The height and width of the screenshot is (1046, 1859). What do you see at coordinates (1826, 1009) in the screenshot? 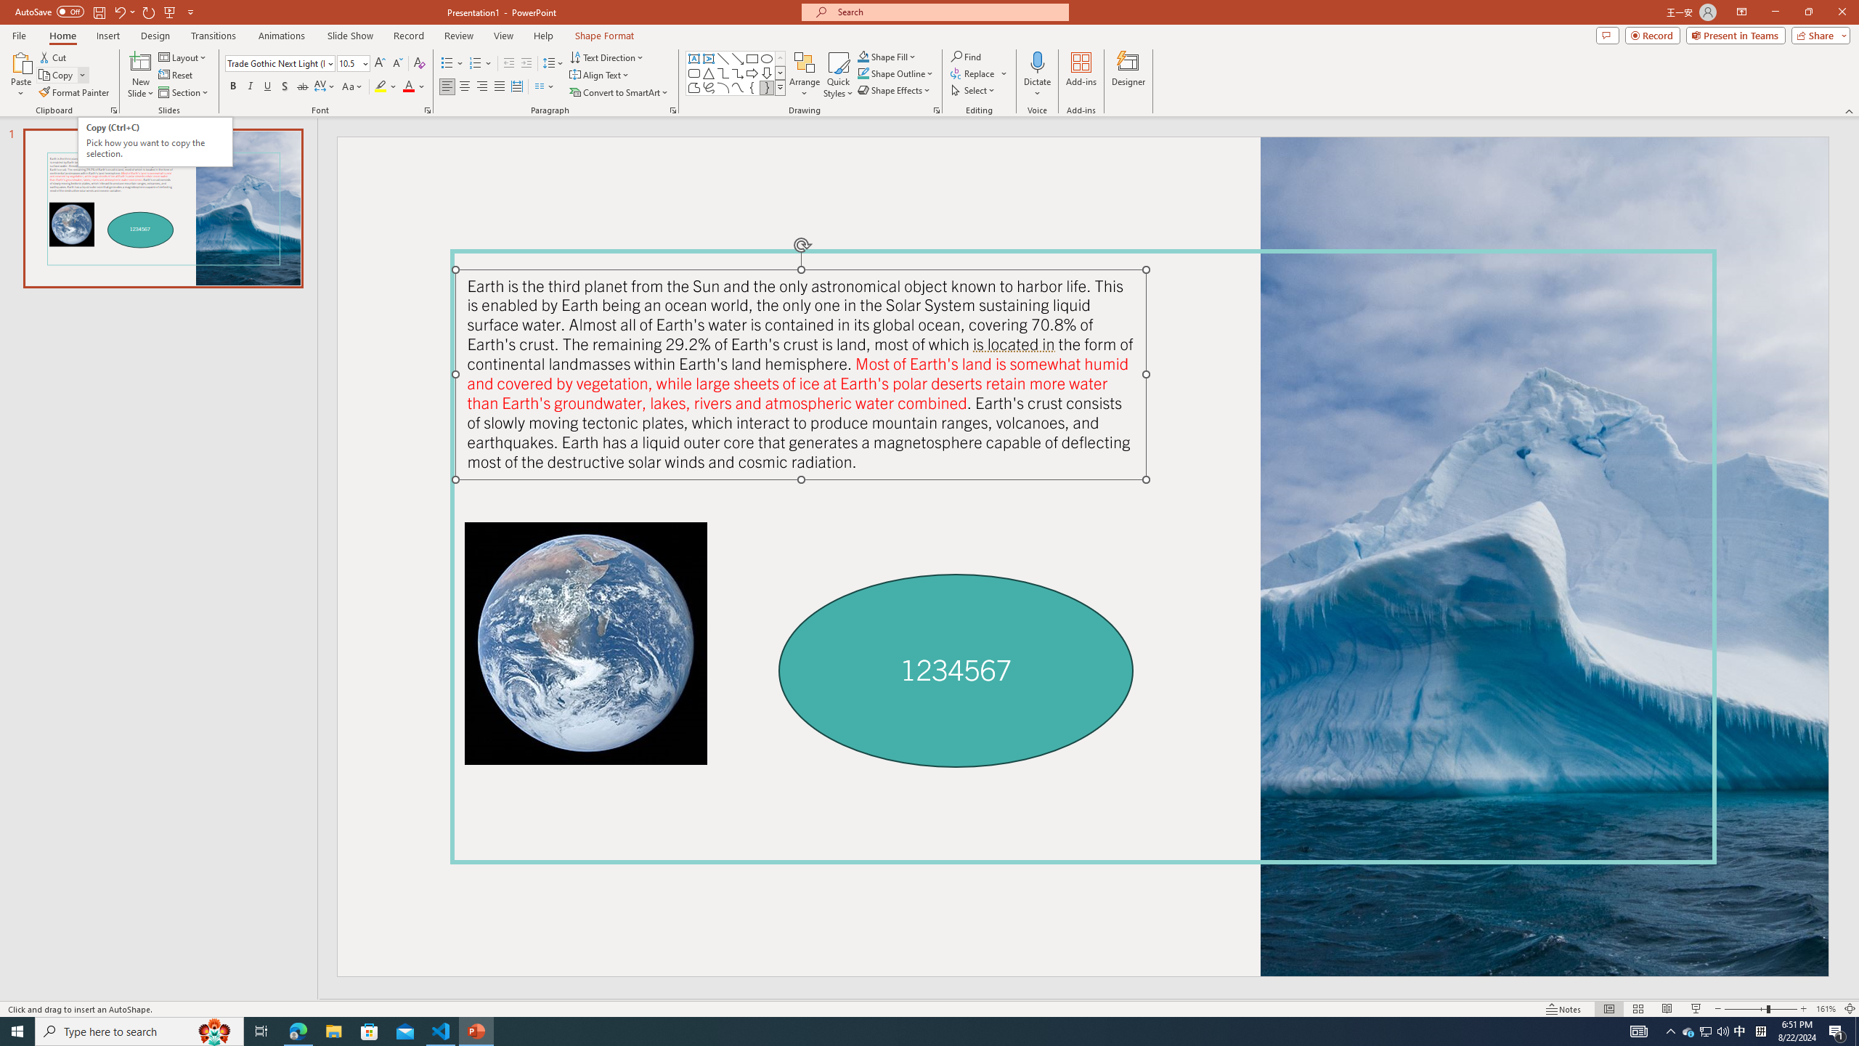
I see `Zoom 161%` at bounding box center [1826, 1009].